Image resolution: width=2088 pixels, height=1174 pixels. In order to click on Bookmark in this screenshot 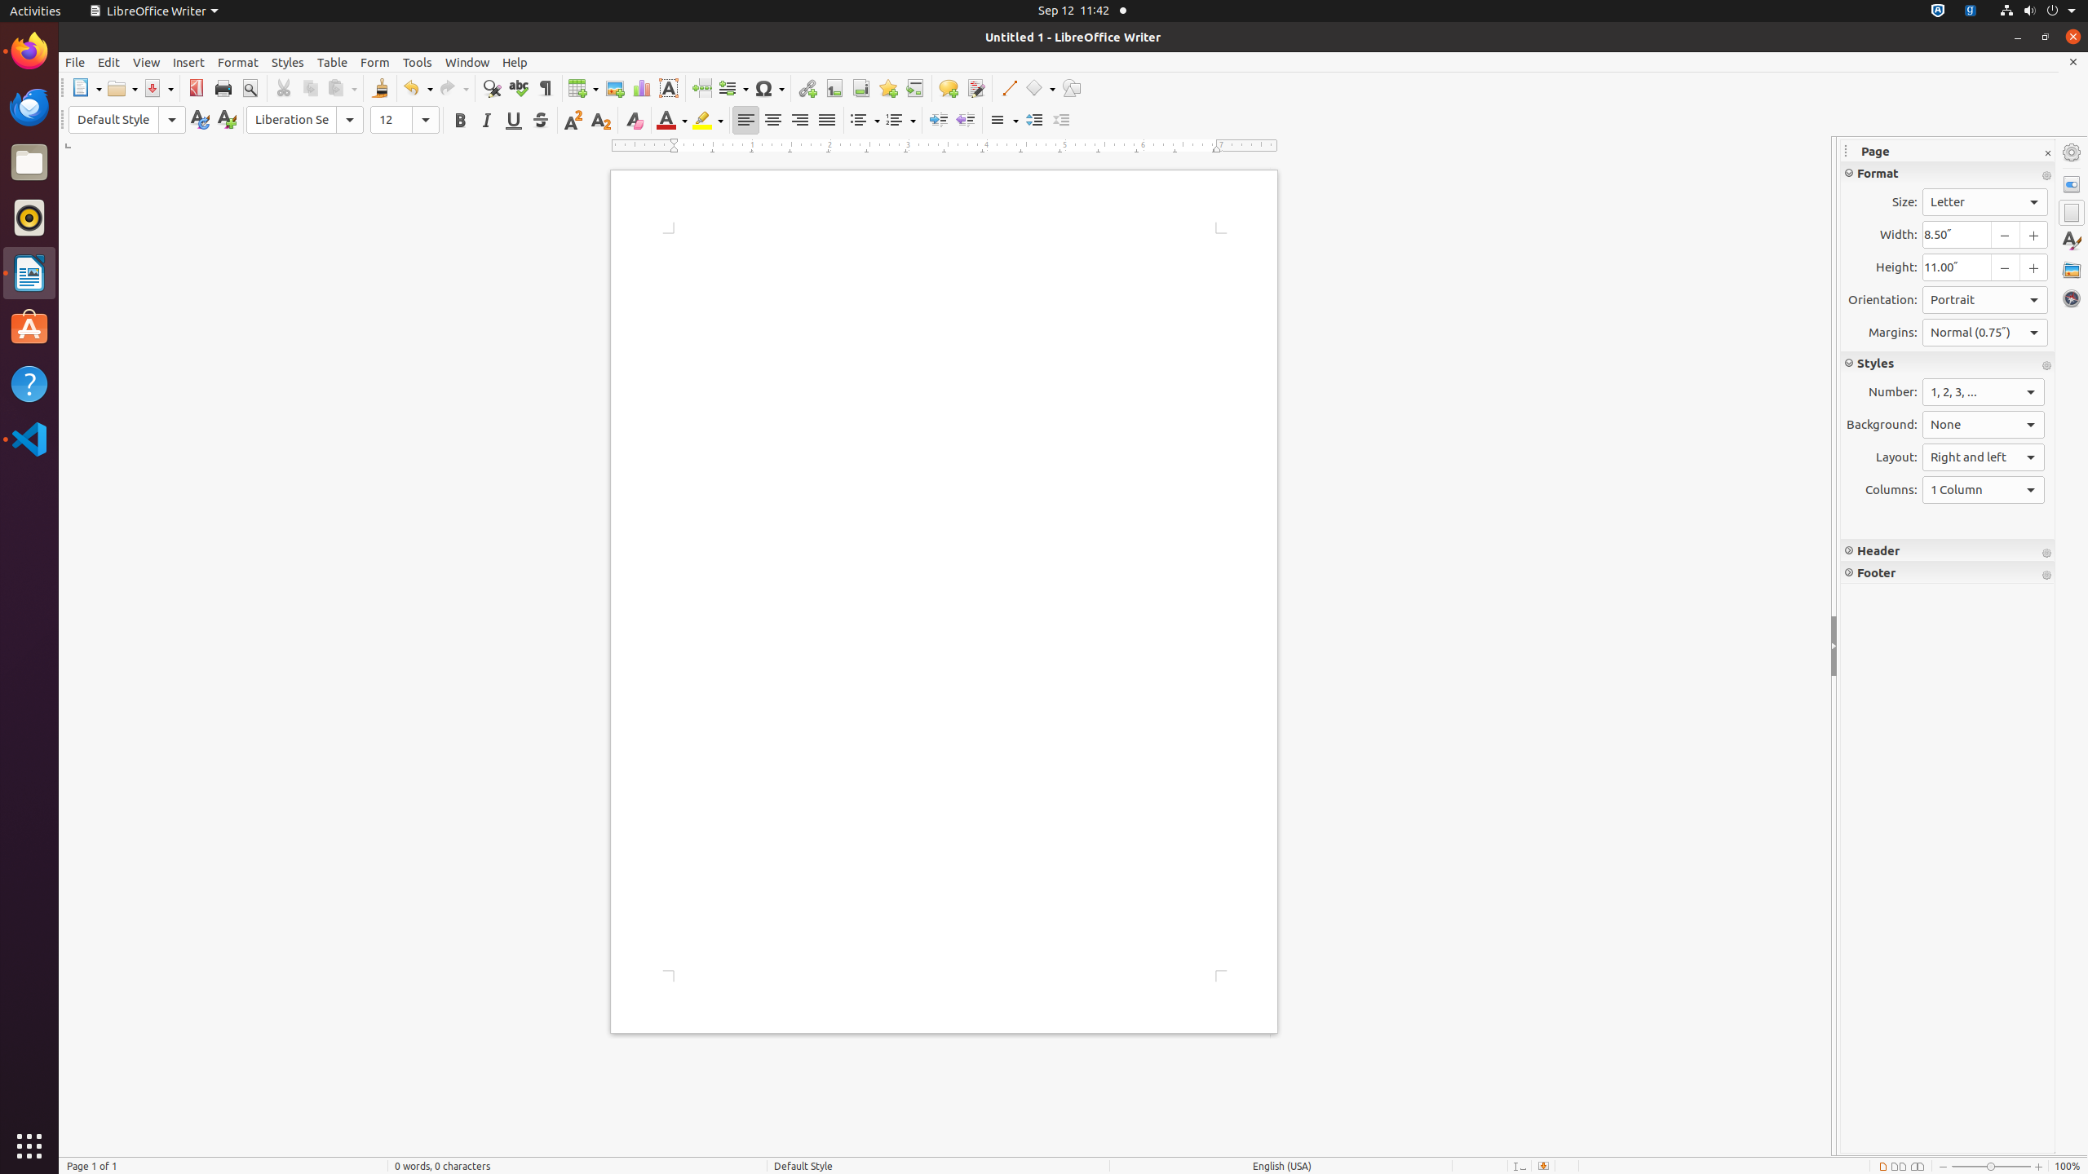, I will do `click(887, 88)`.